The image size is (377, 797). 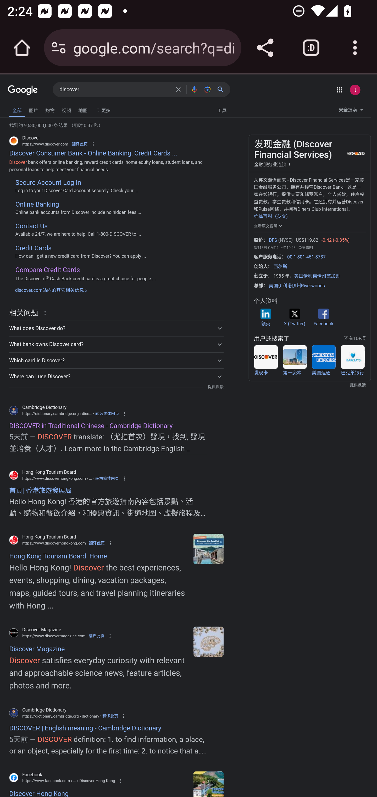 What do you see at coordinates (339, 90) in the screenshot?
I see `Google 应用` at bounding box center [339, 90].